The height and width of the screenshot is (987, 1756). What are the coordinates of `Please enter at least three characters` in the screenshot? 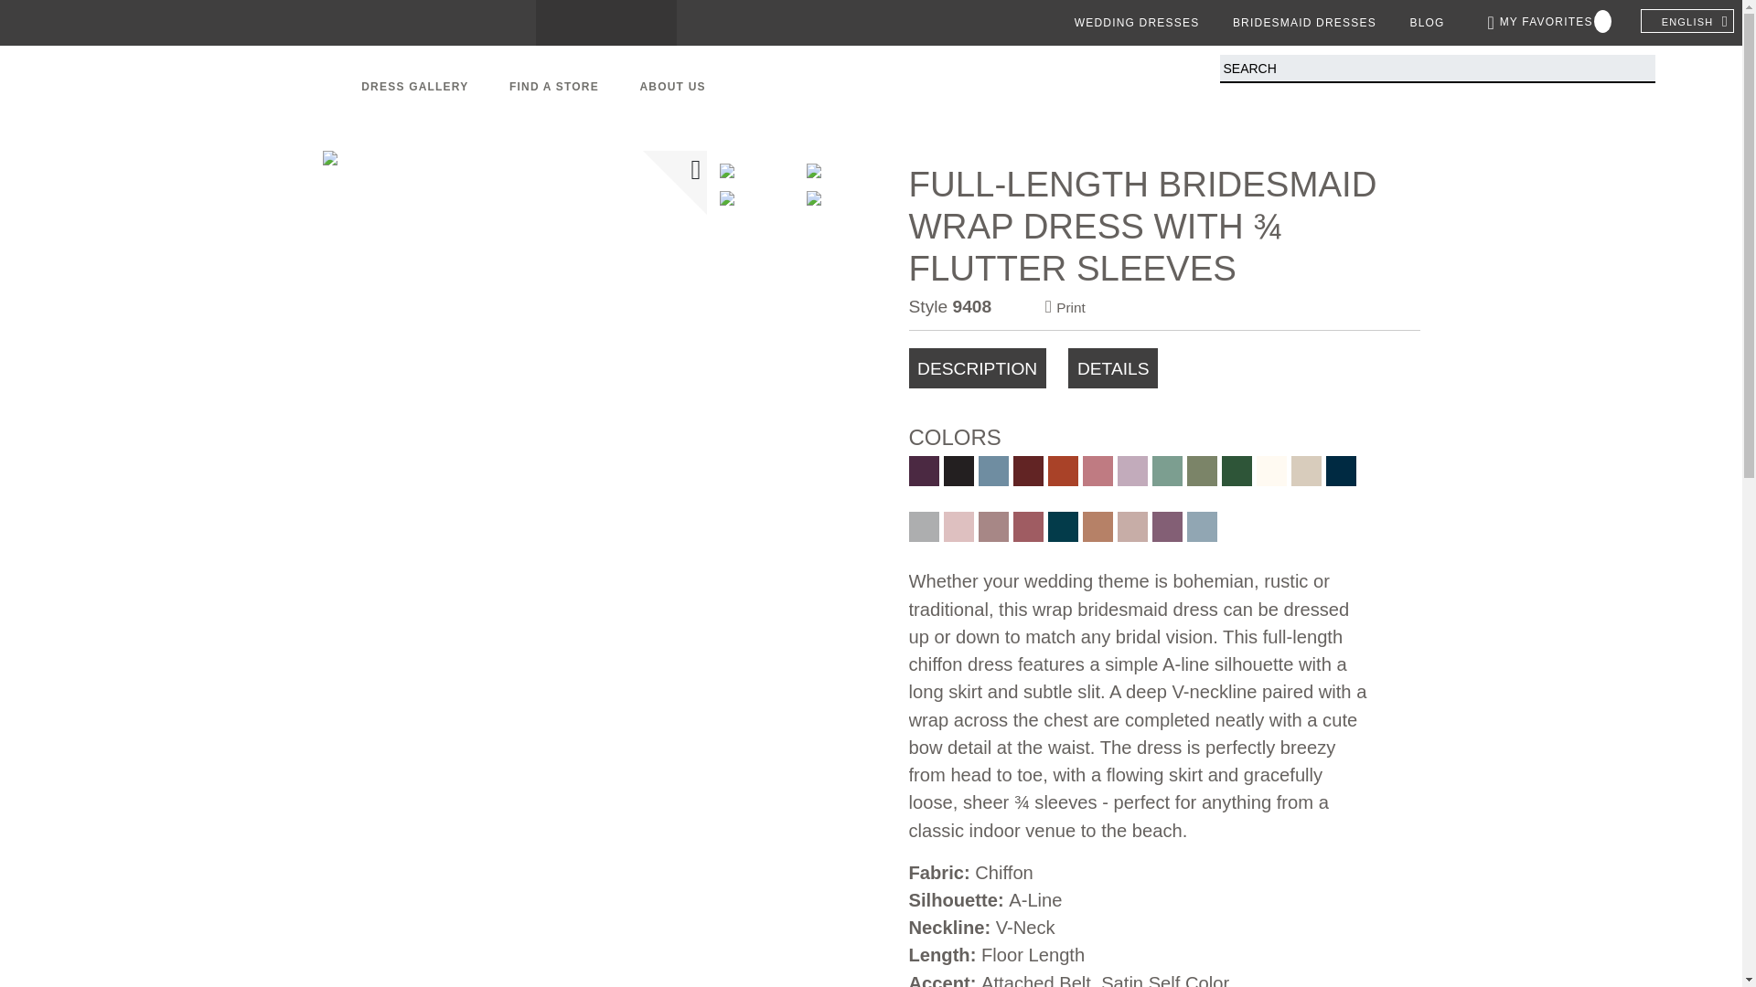 It's located at (1438, 69).